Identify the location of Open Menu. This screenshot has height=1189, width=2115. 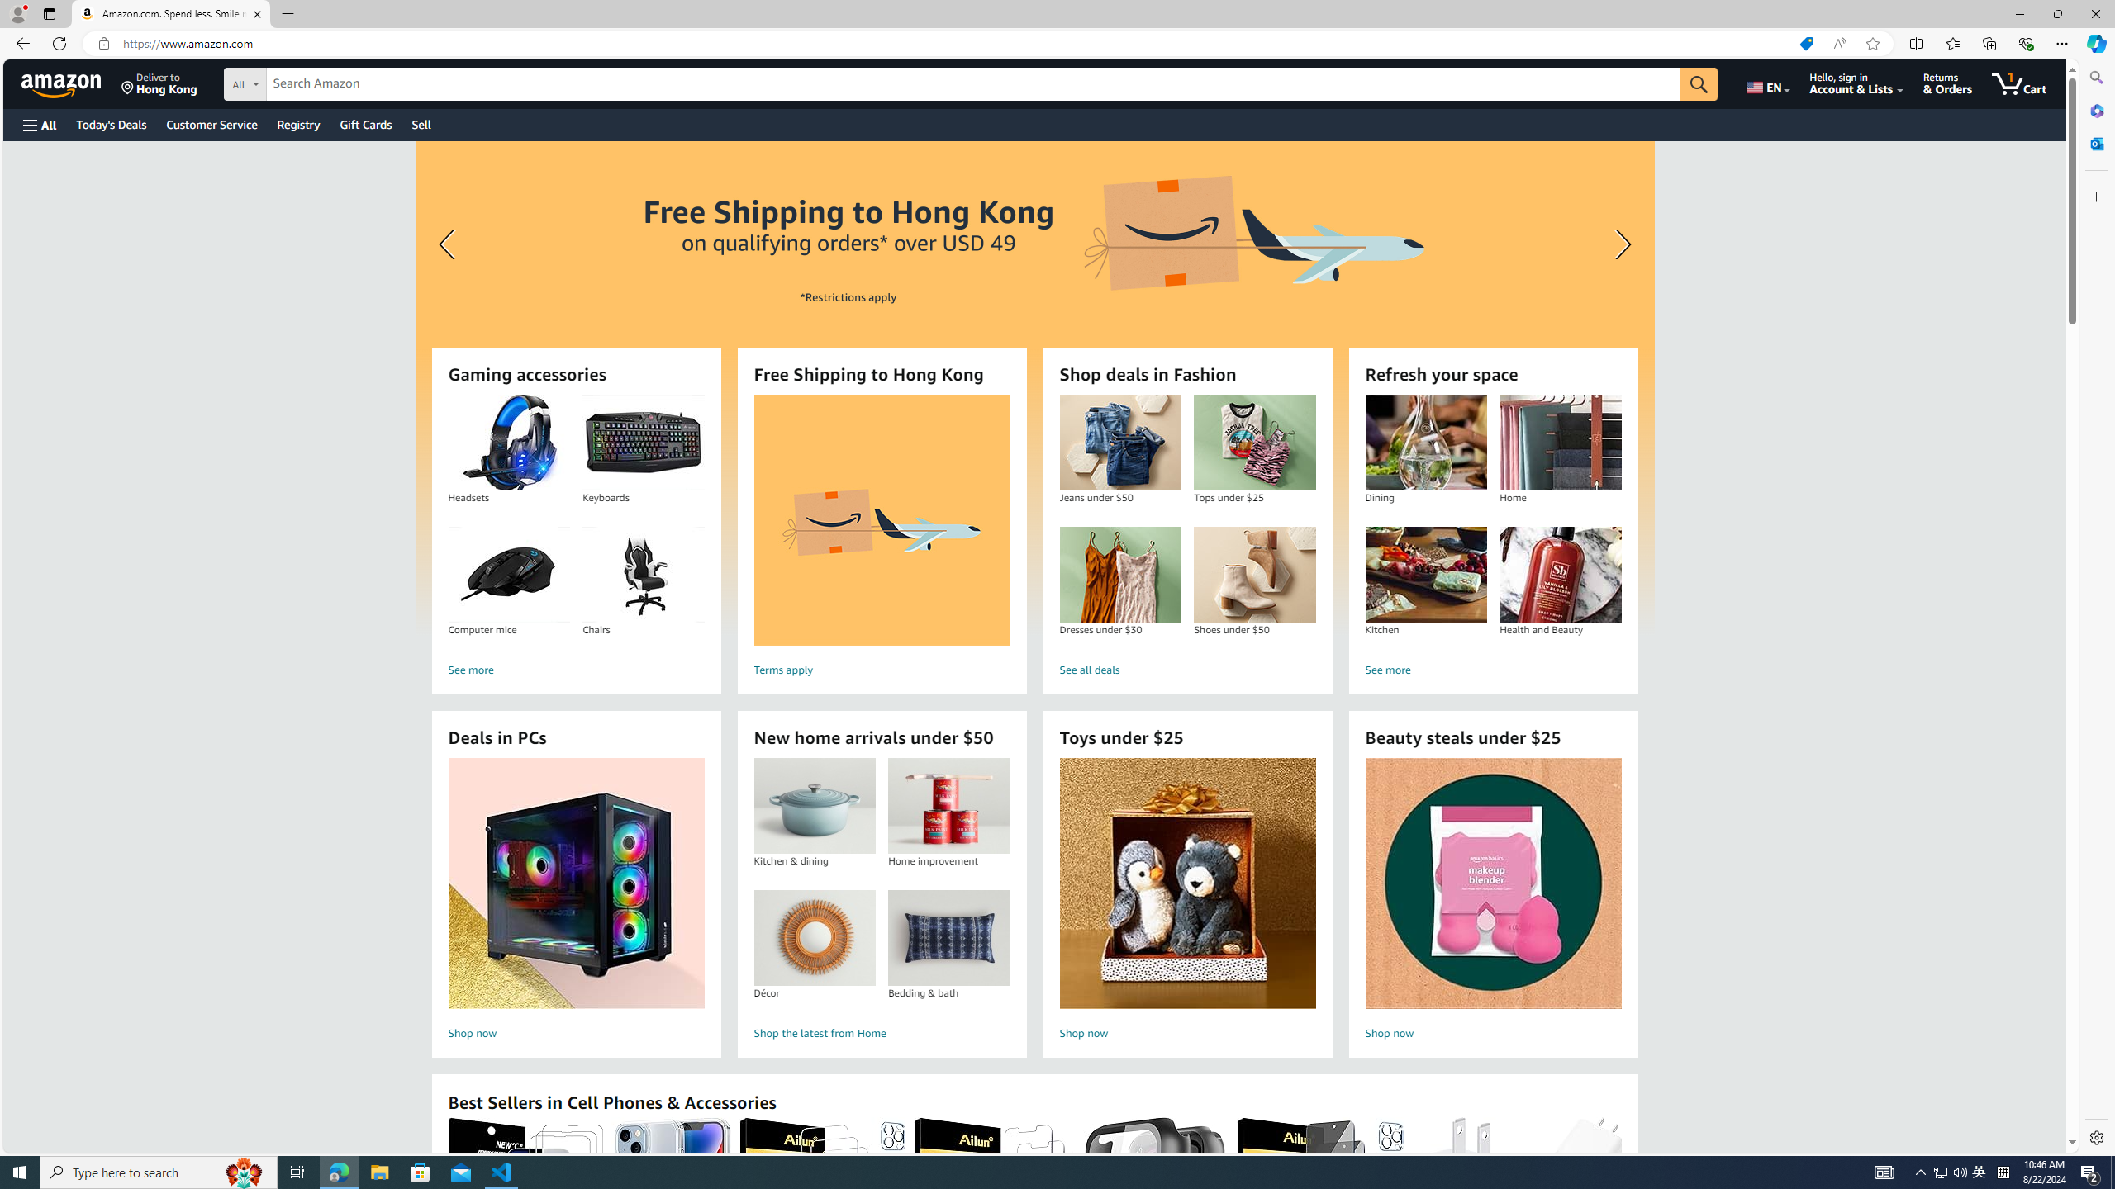
(38, 126).